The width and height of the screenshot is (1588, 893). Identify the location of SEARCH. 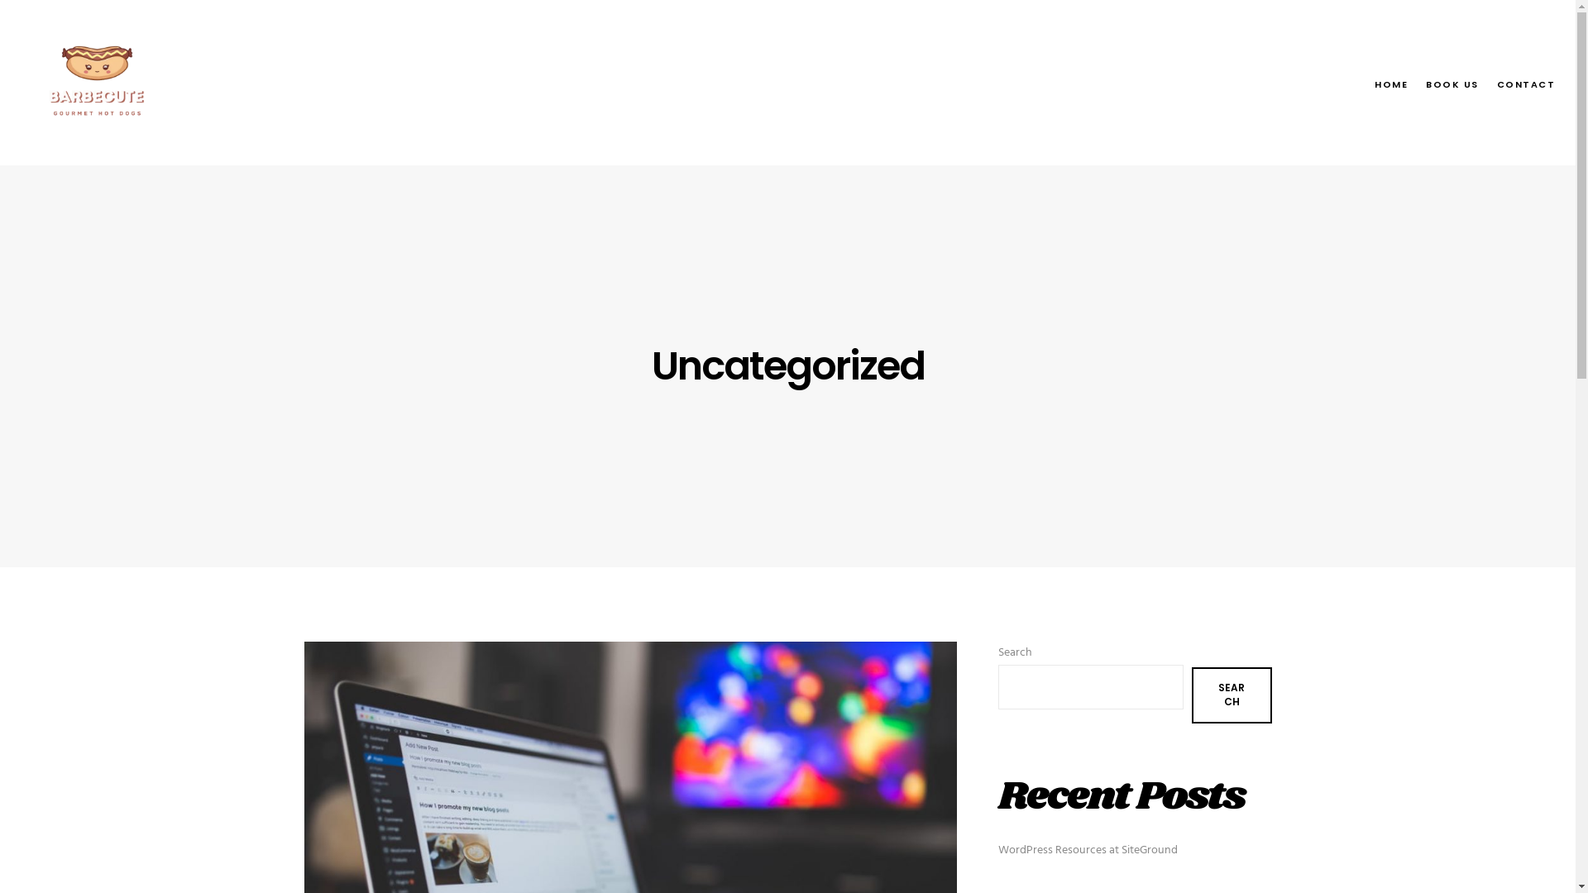
(1232, 695).